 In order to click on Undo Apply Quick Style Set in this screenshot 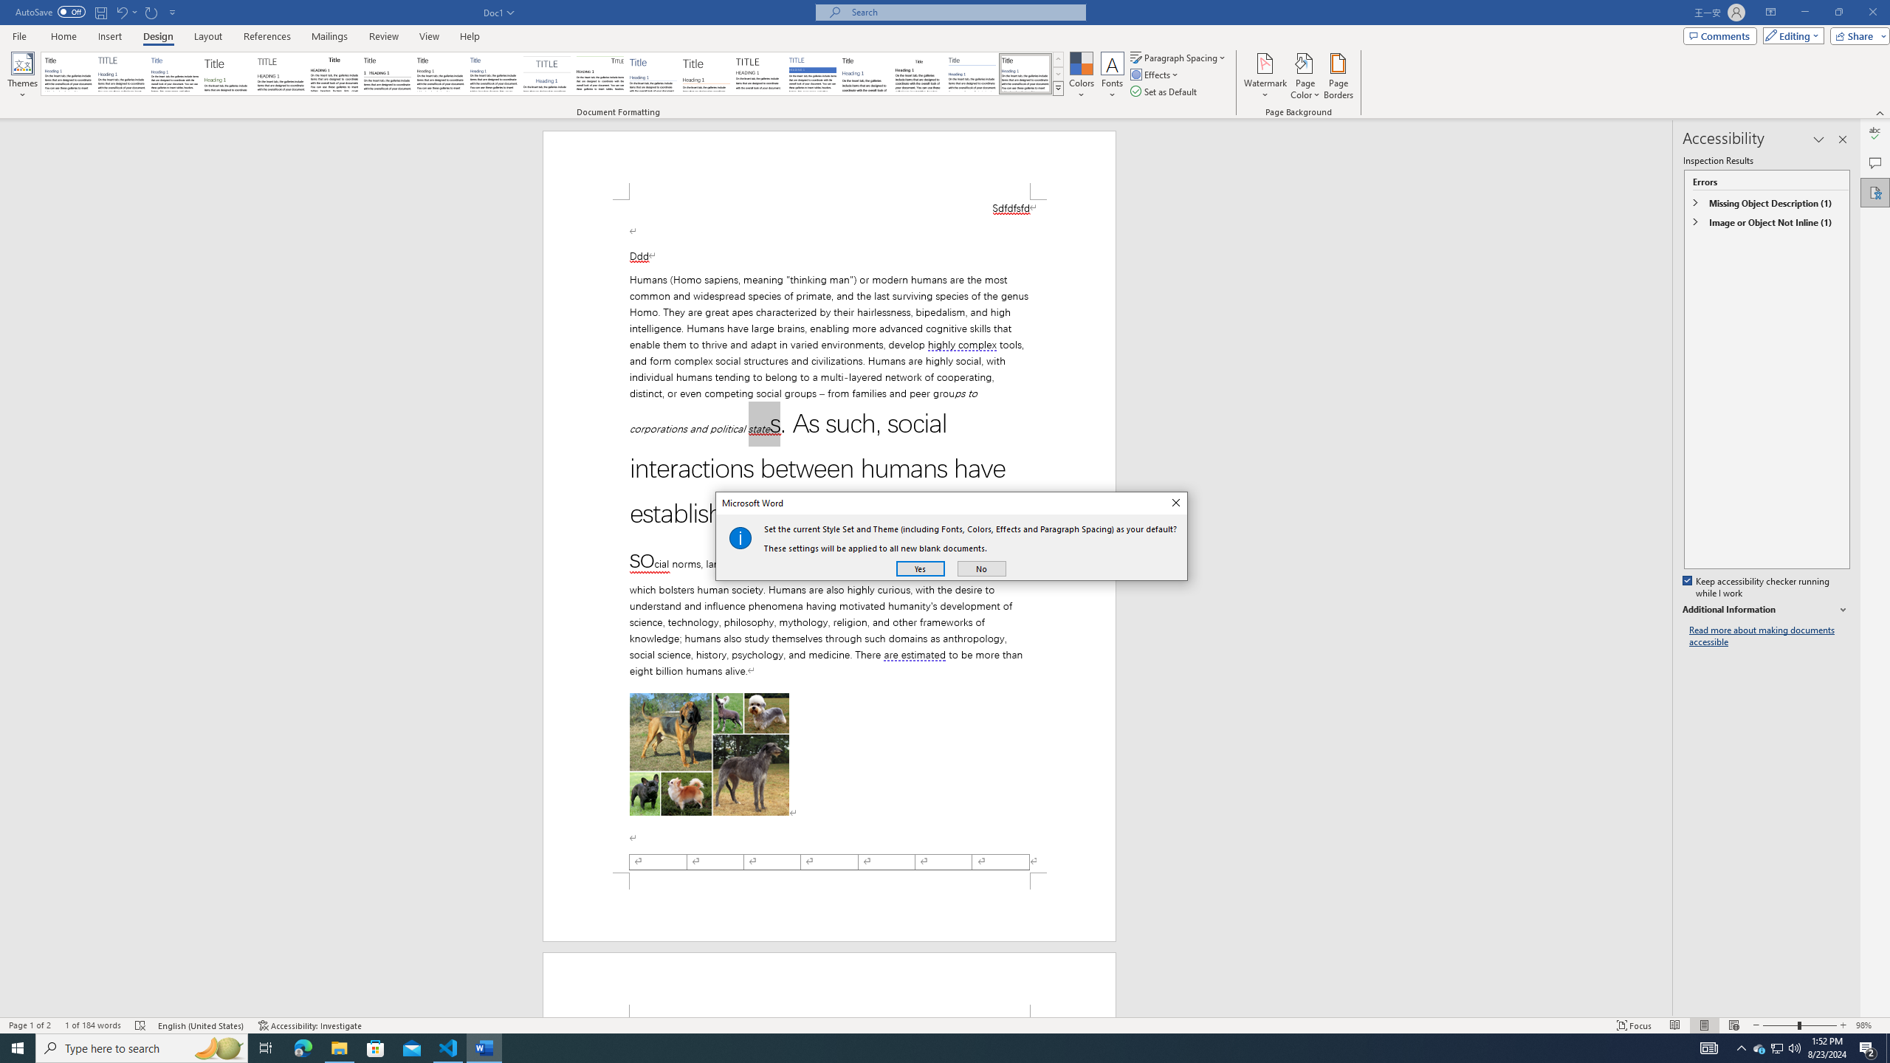, I will do `click(1875, 192)`.